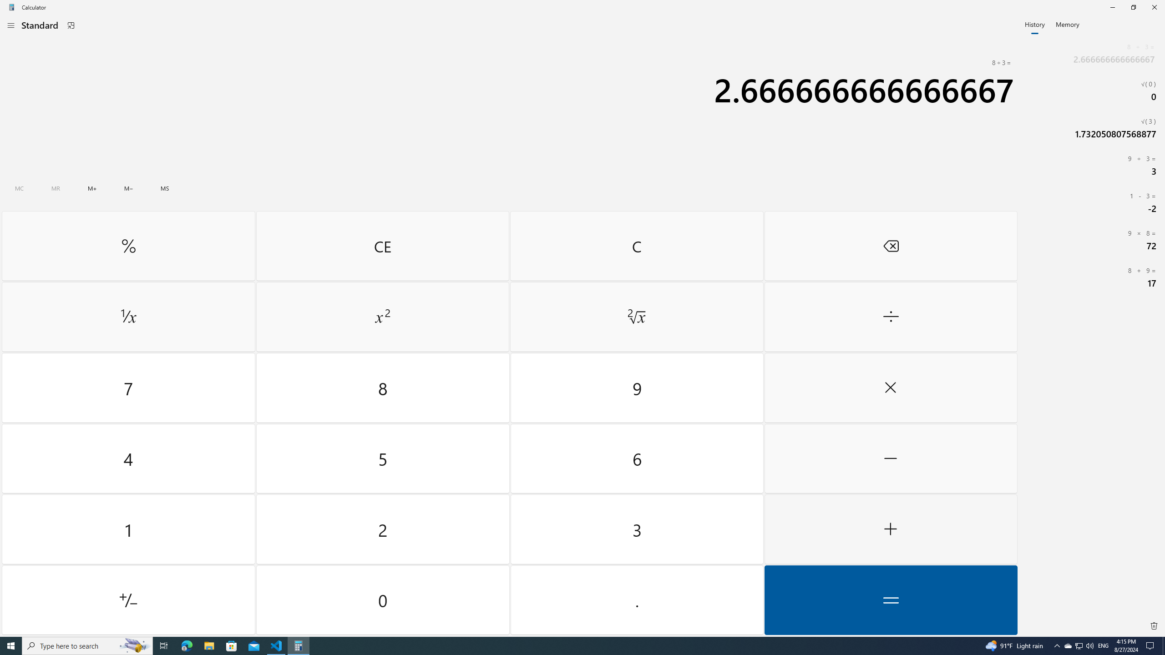 The image size is (1165, 655). What do you see at coordinates (1092, 277) in the screenshot?
I see `Positive negative` at bounding box center [1092, 277].